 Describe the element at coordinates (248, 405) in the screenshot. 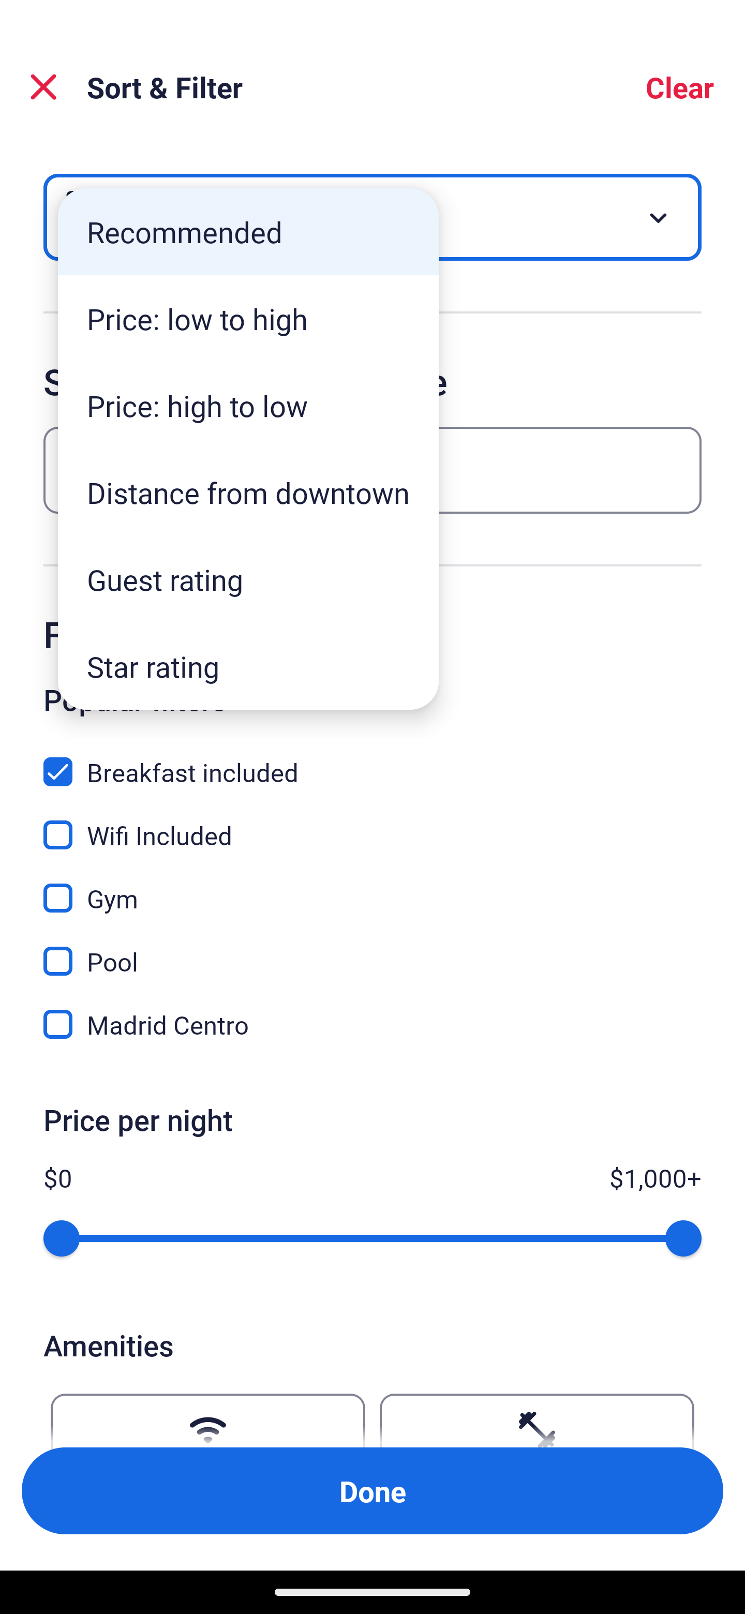

I see `Price: high to low` at that location.